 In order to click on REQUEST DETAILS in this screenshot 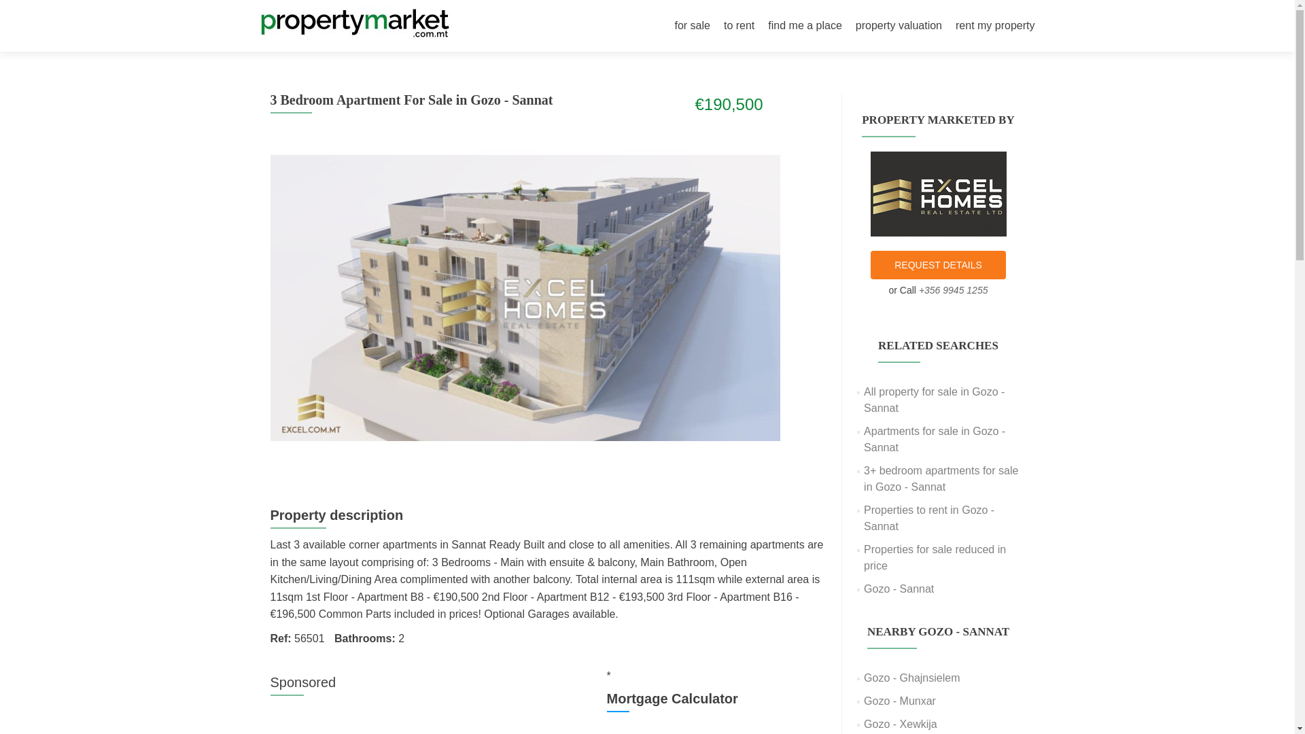, I will do `click(938, 265)`.